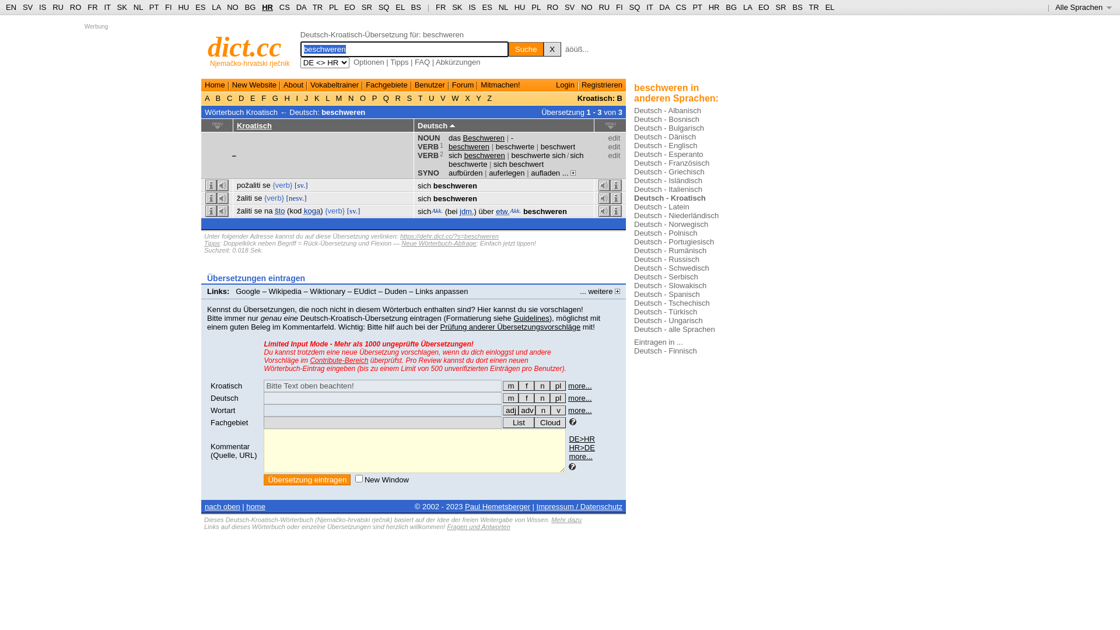  I want to click on sich, so click(425, 185).